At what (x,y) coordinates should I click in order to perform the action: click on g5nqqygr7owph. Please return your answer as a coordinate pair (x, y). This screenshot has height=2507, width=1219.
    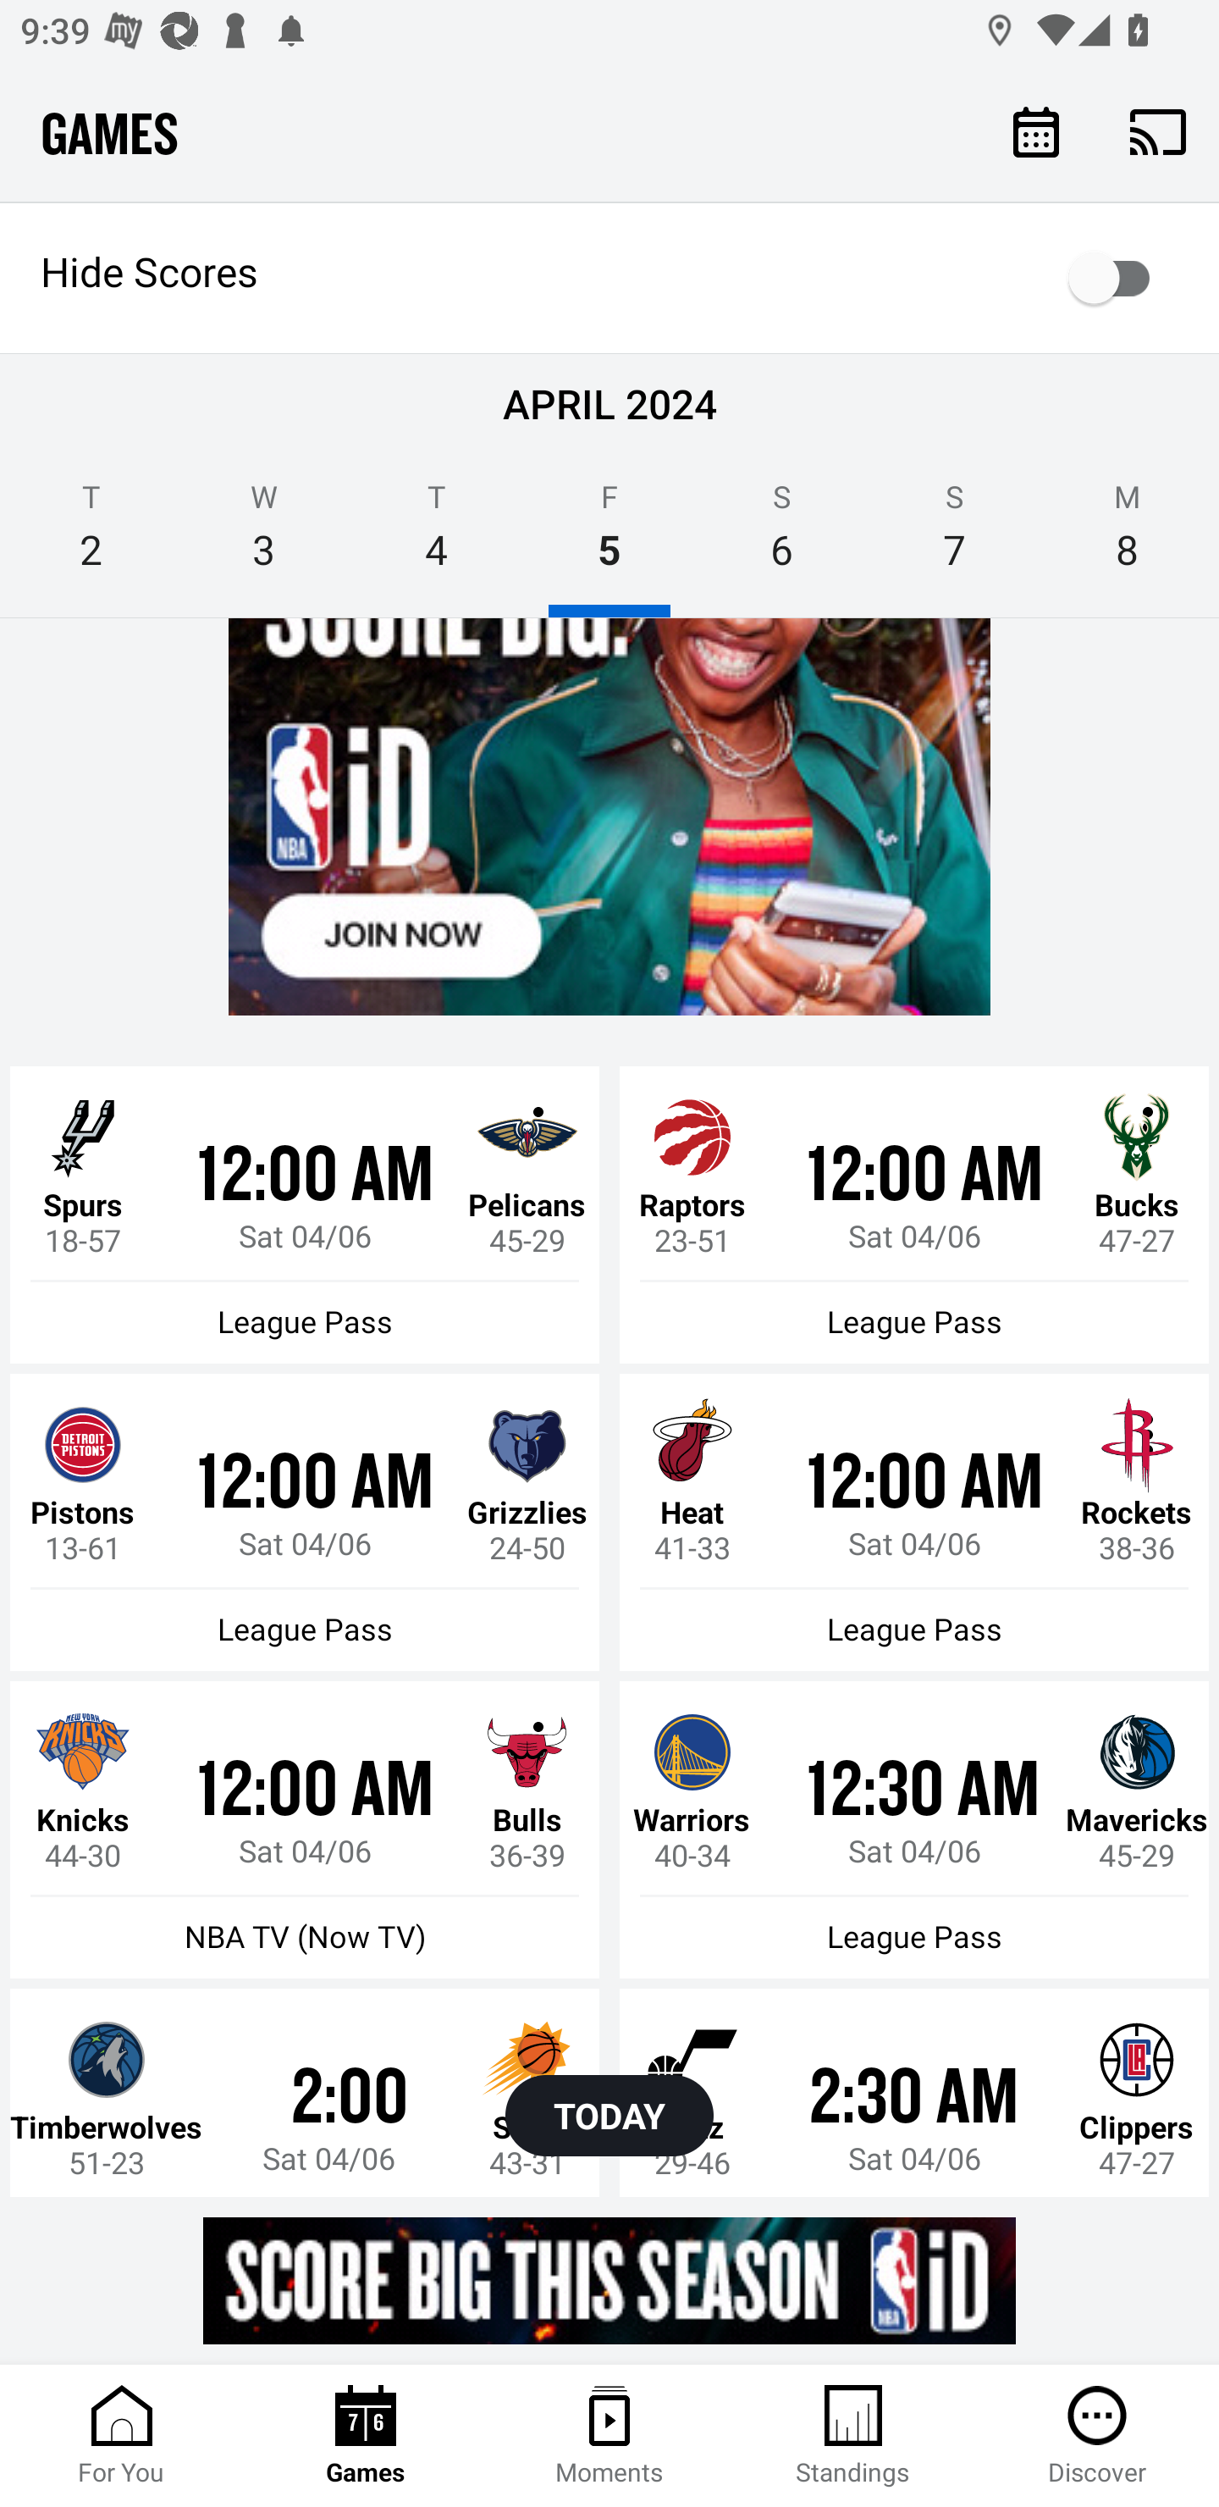
    Looking at the image, I should click on (609, 816).